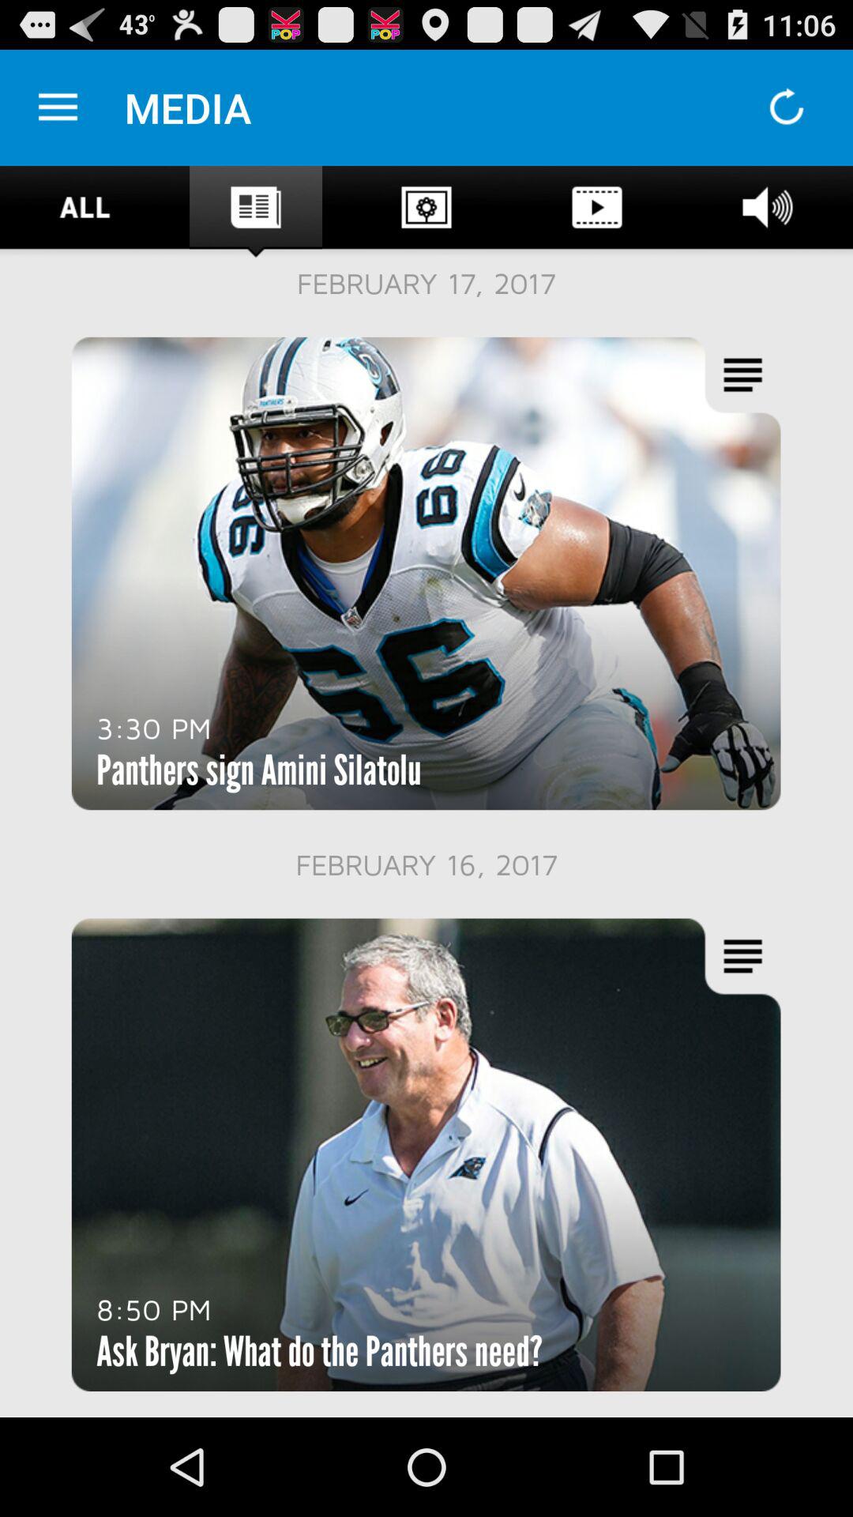  Describe the element at coordinates (58, 107) in the screenshot. I see `menu button` at that location.